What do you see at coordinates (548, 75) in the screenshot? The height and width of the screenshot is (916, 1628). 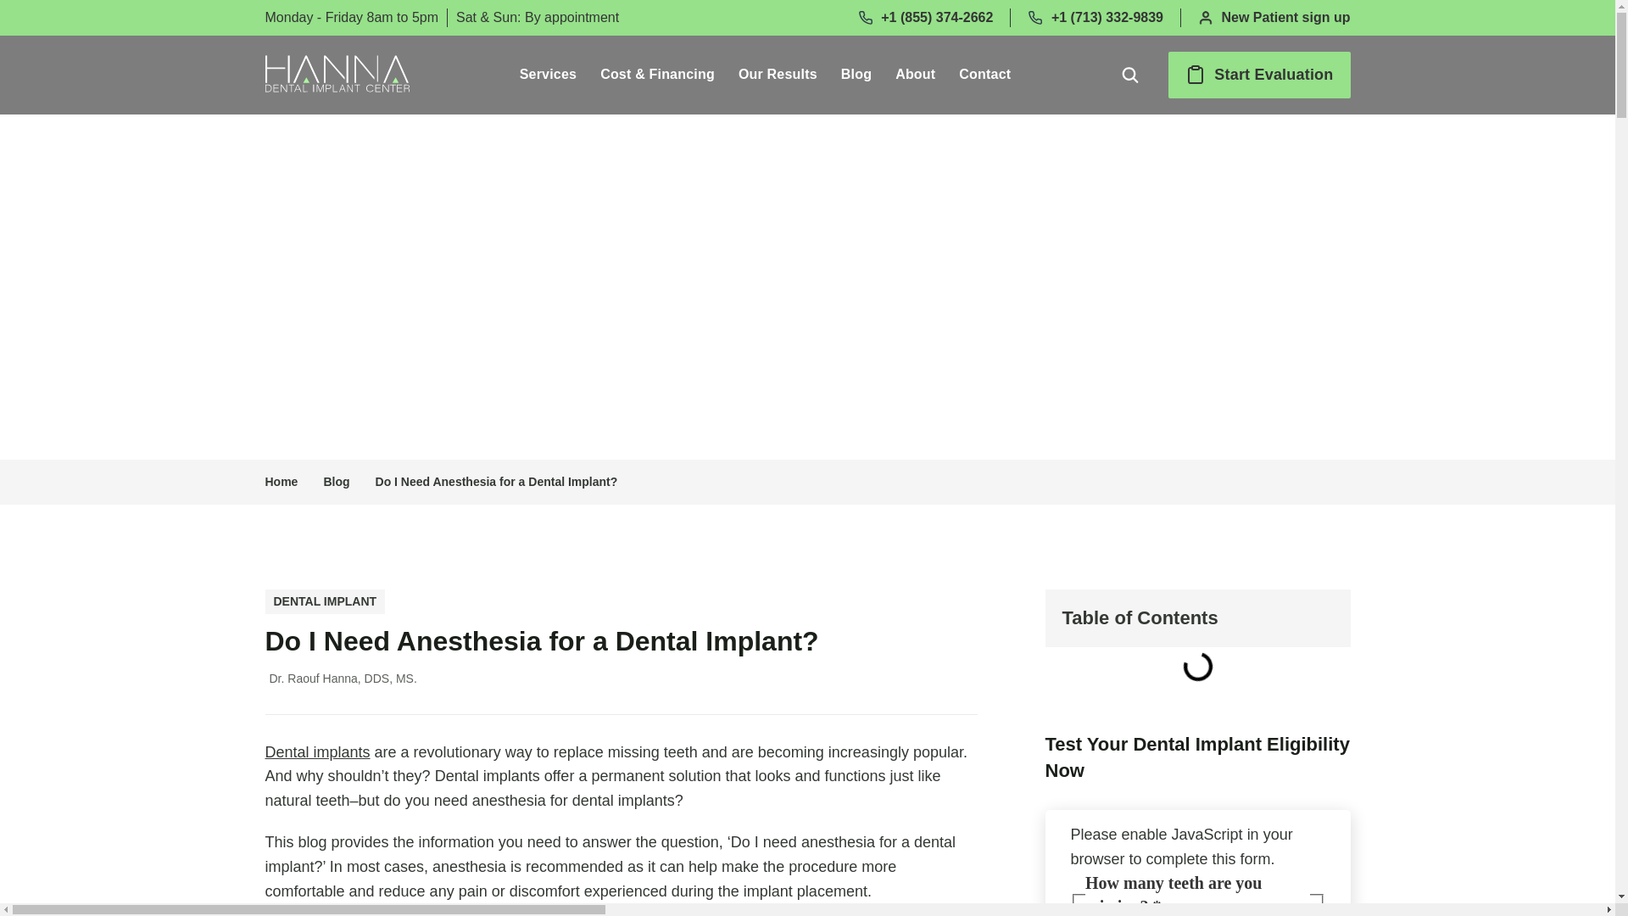 I see `Services` at bounding box center [548, 75].